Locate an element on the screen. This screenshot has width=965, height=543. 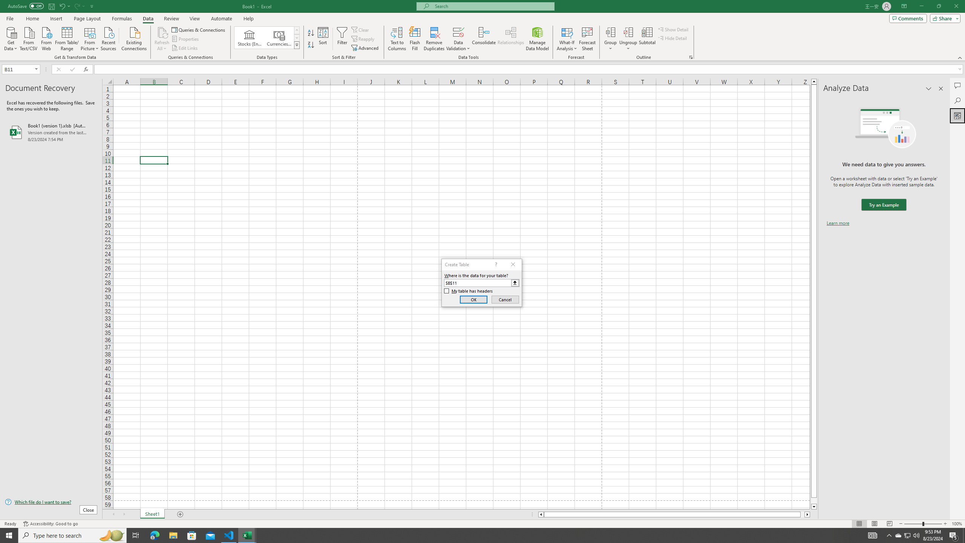
Group and Outline Settings is located at coordinates (691, 57).